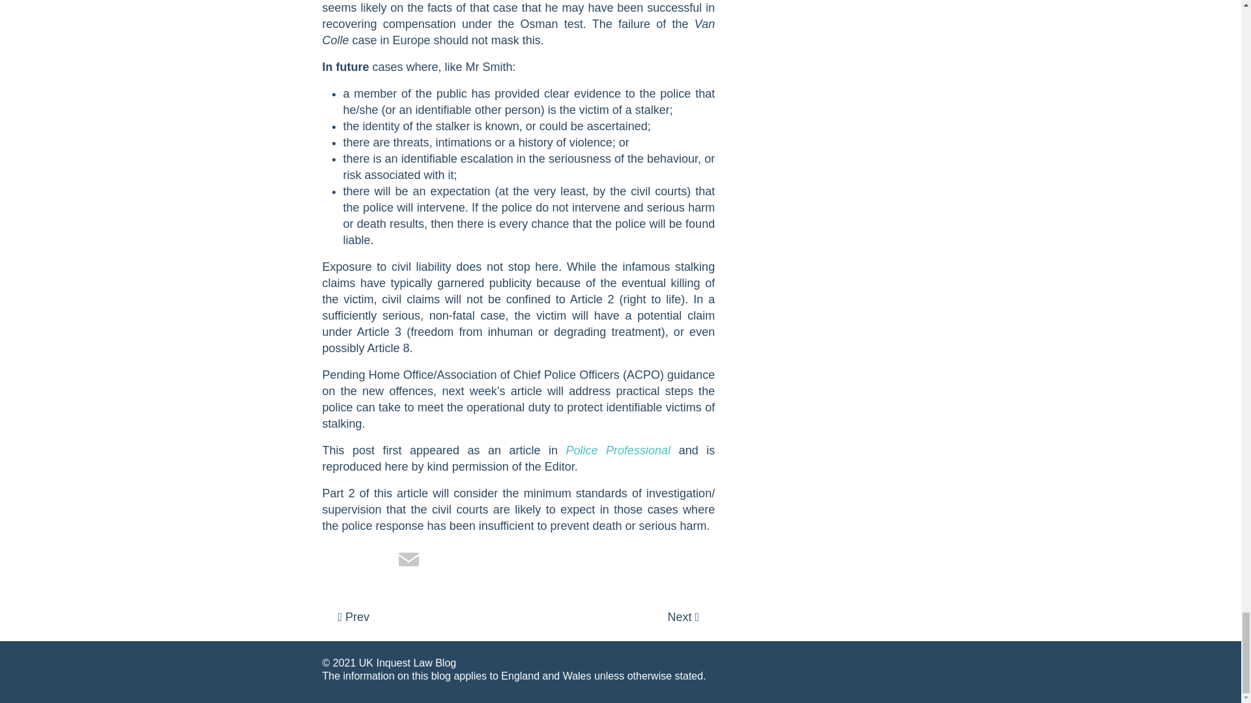  I want to click on Police Professional, so click(618, 450).